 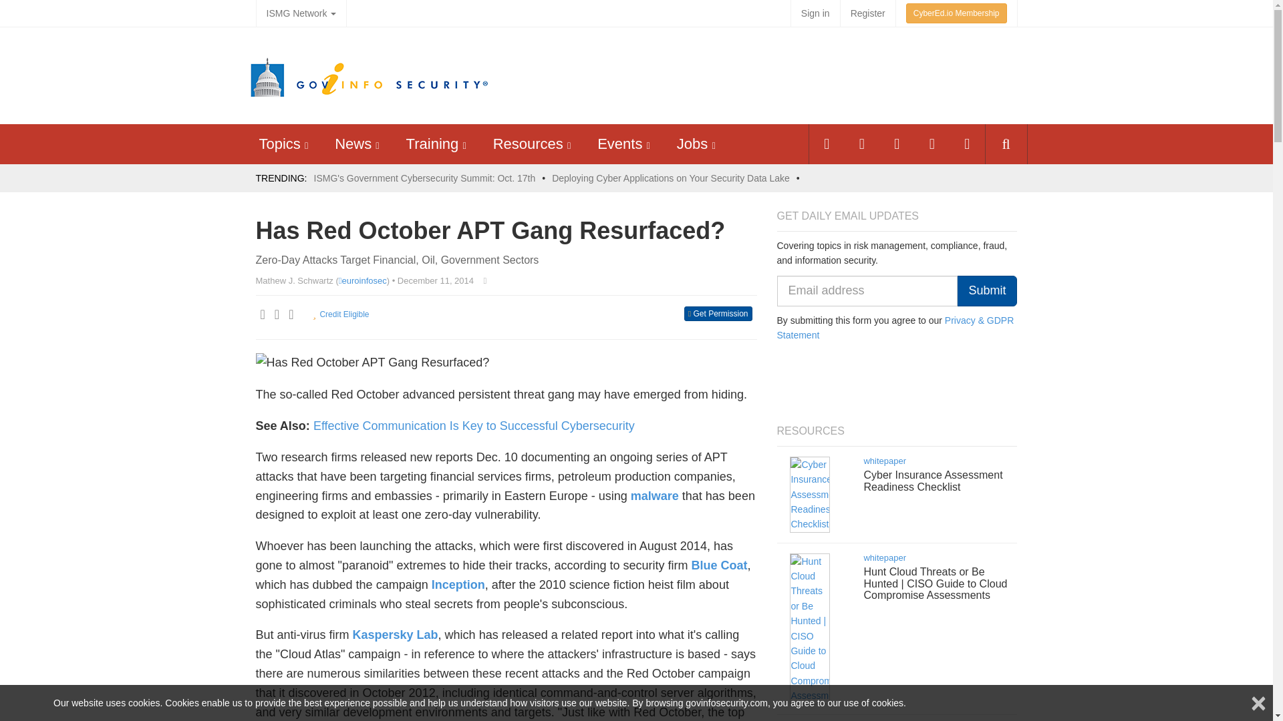 What do you see at coordinates (867, 13) in the screenshot?
I see `Register` at bounding box center [867, 13].